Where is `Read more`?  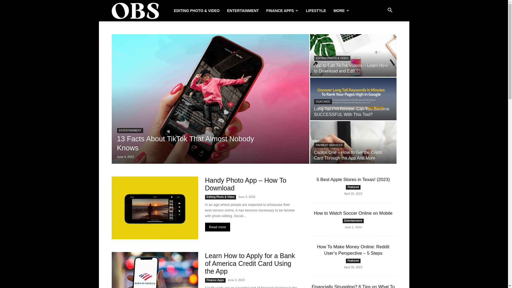
Read more is located at coordinates (217, 227).